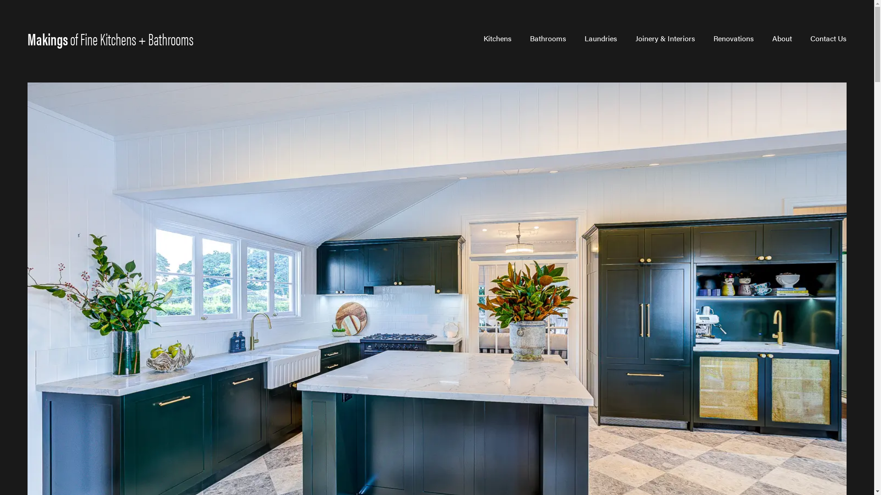 The height and width of the screenshot is (495, 881). I want to click on Joinery & Interiors, so click(665, 38).